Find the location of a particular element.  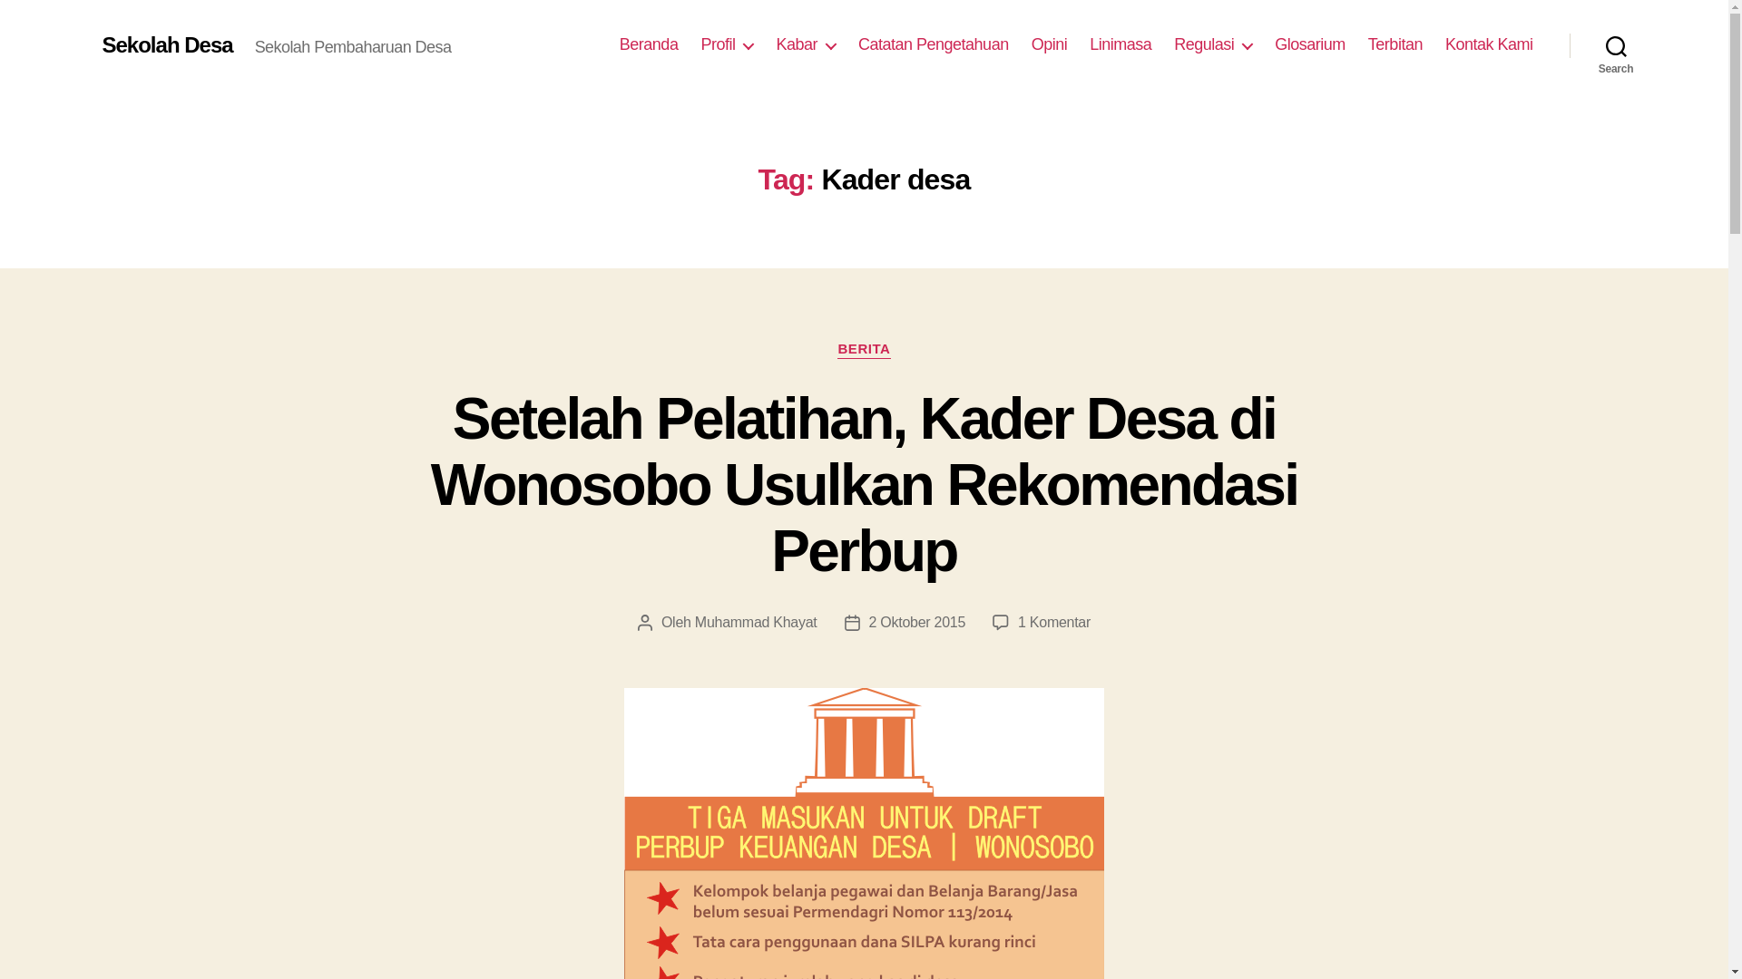

Sekolah Desa is located at coordinates (166, 44).